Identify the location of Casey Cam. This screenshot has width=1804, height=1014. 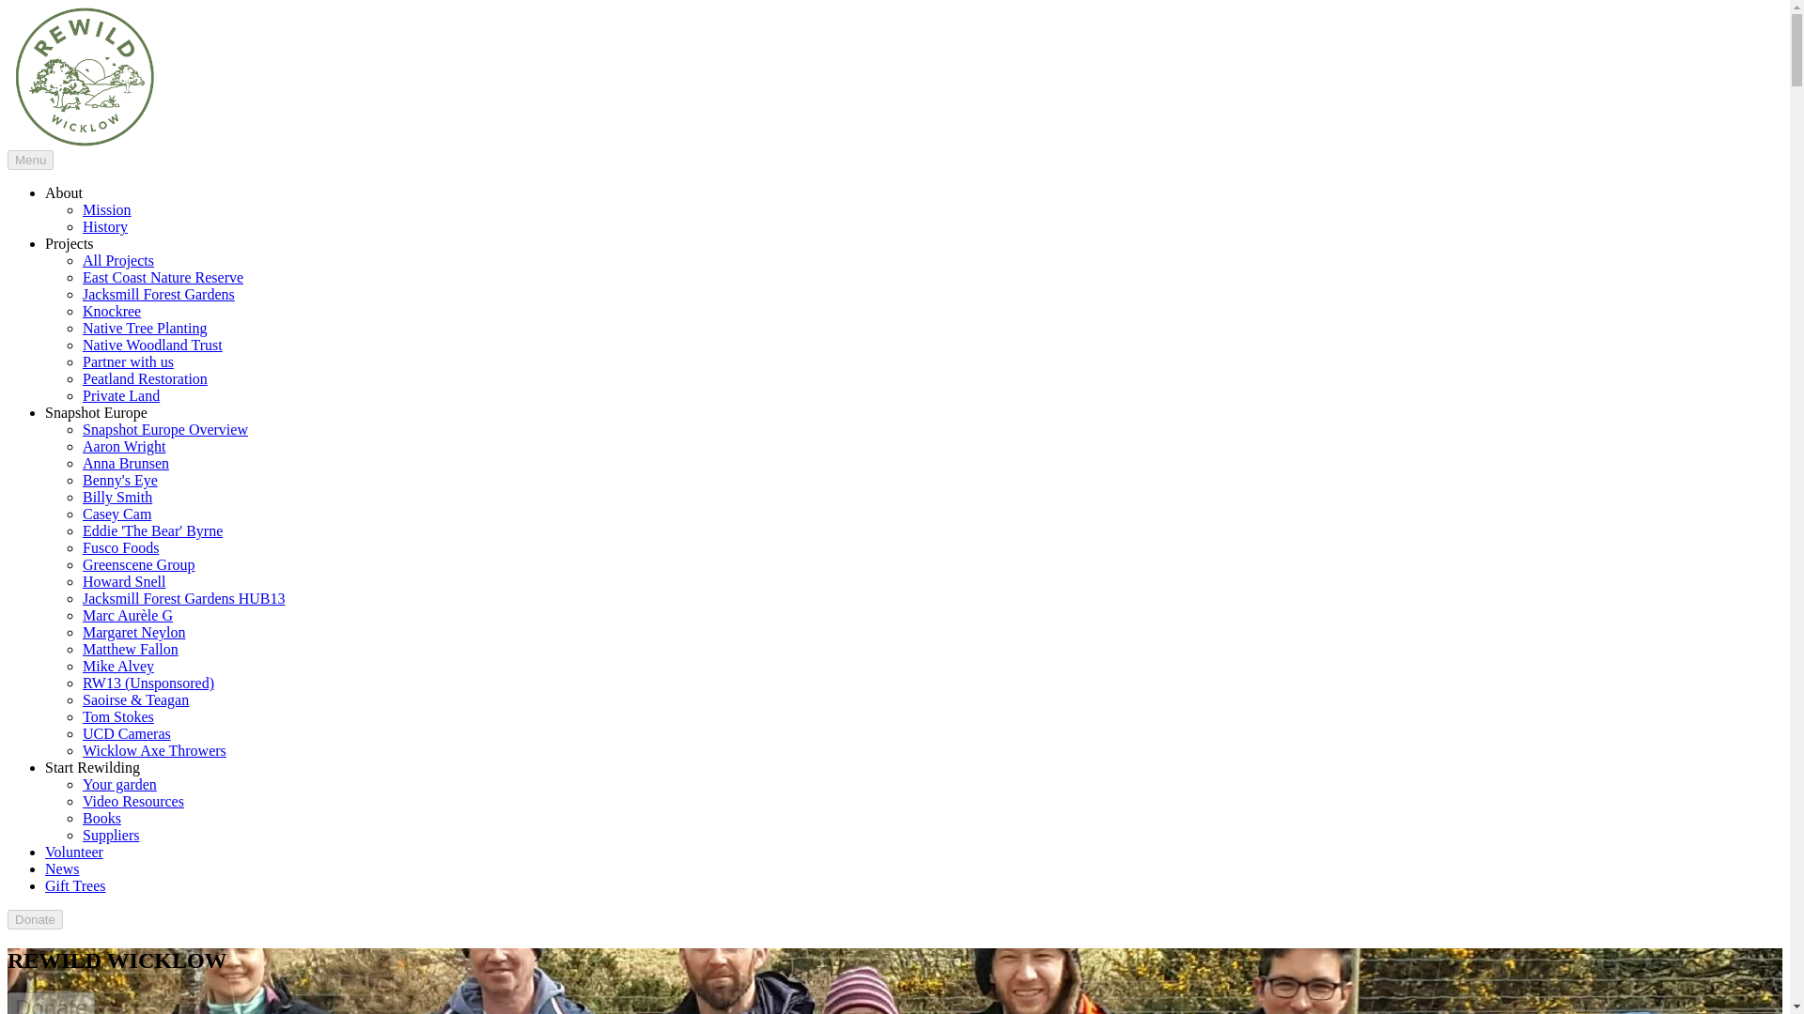
(117, 514).